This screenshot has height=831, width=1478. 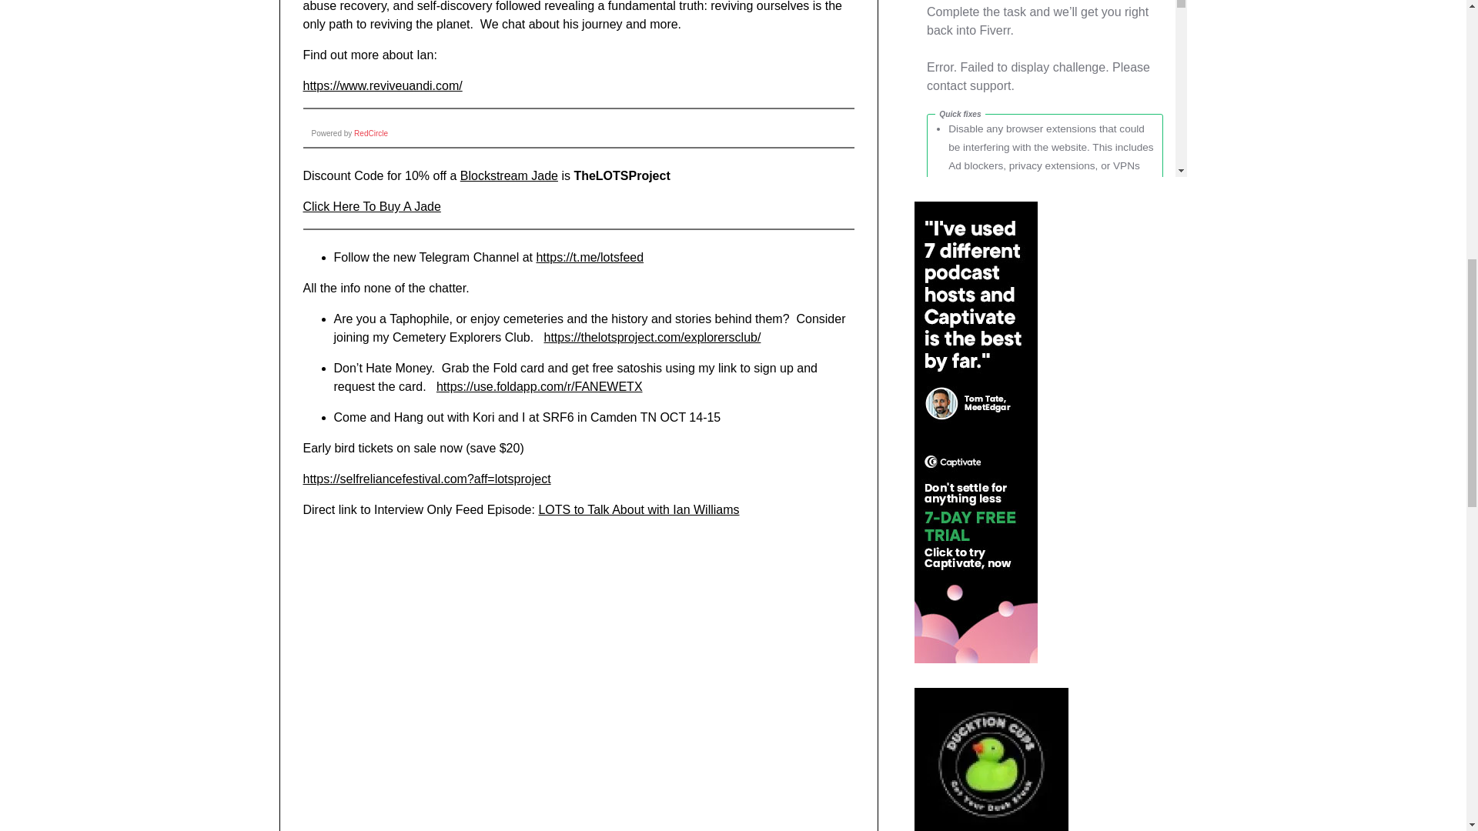 What do you see at coordinates (509, 175) in the screenshot?
I see `Blockstream Jade` at bounding box center [509, 175].